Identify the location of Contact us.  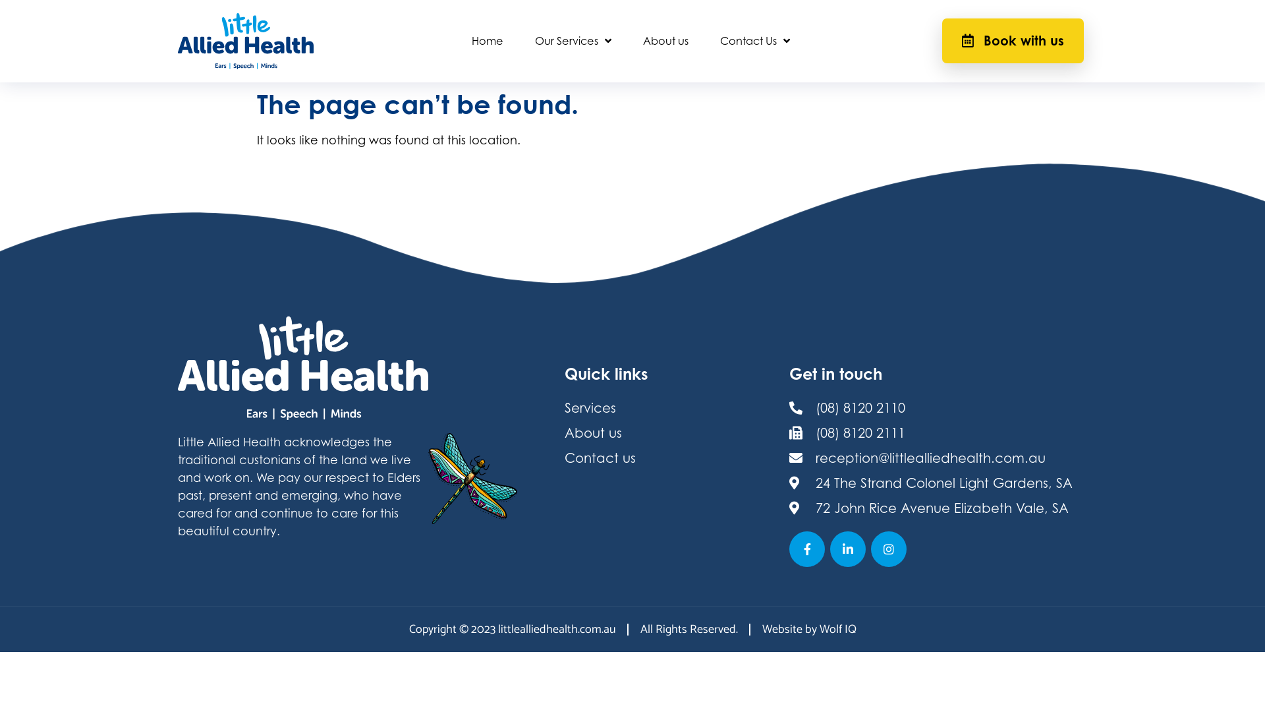
(671, 458).